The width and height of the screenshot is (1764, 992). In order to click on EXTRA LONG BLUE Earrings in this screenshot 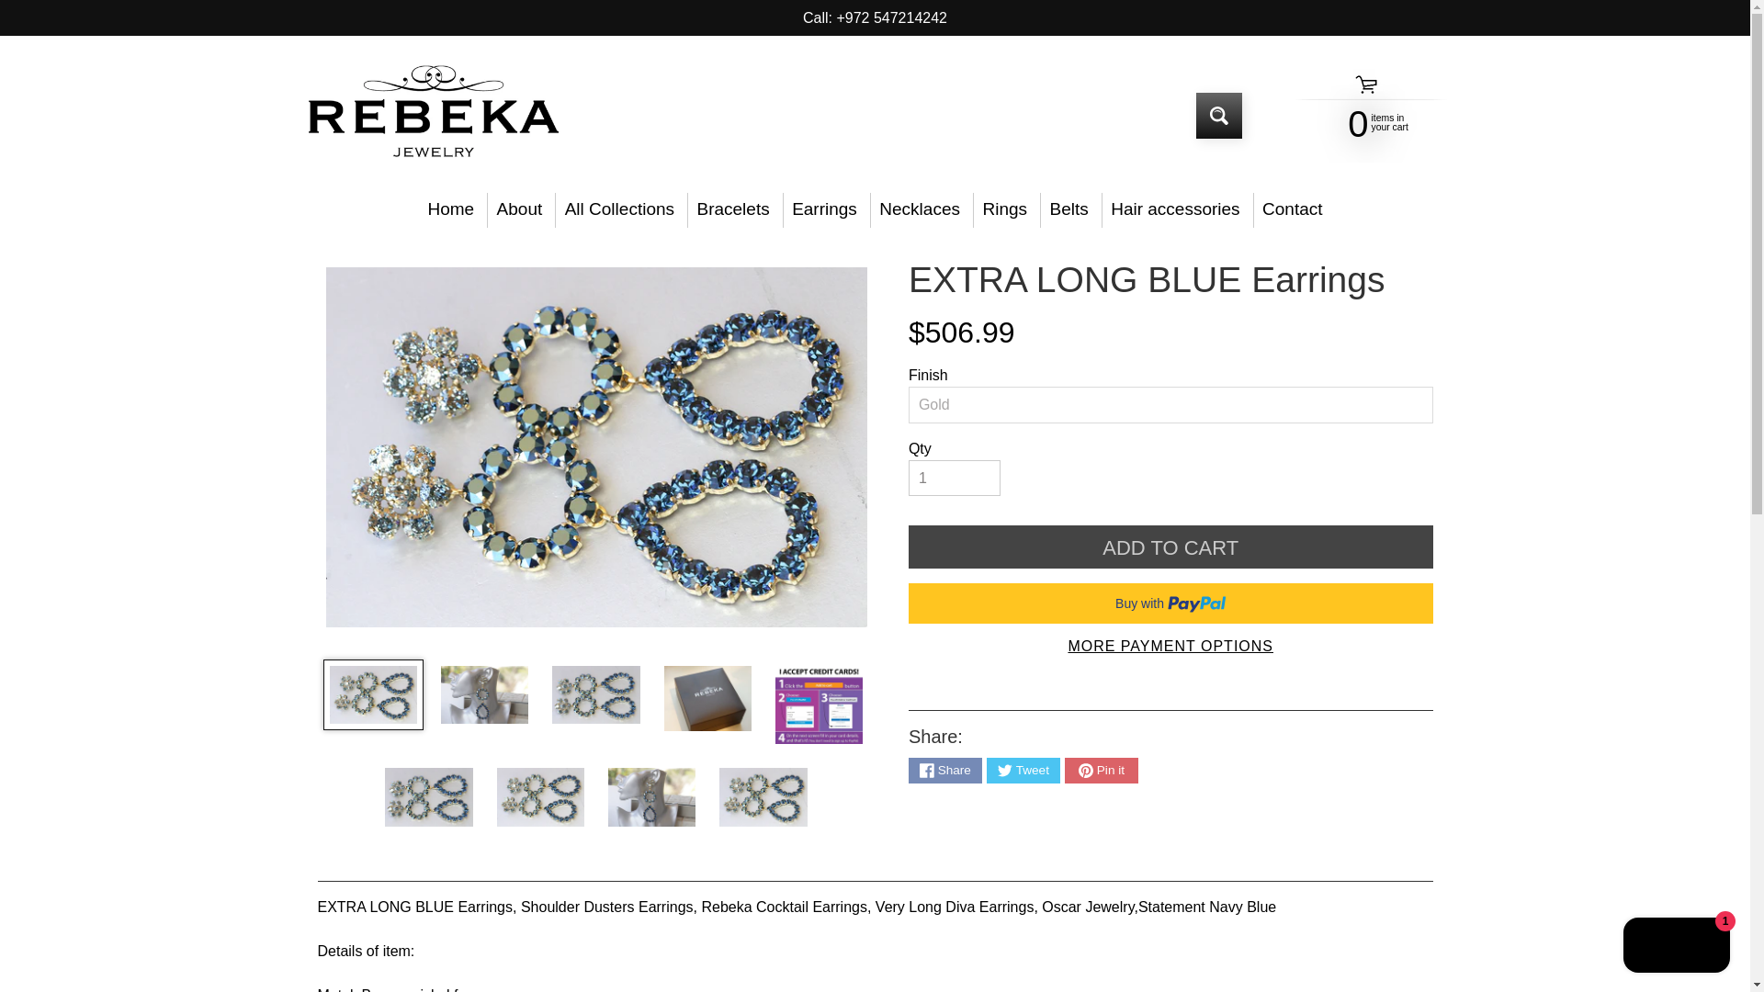, I will do `click(1176, 209)`.